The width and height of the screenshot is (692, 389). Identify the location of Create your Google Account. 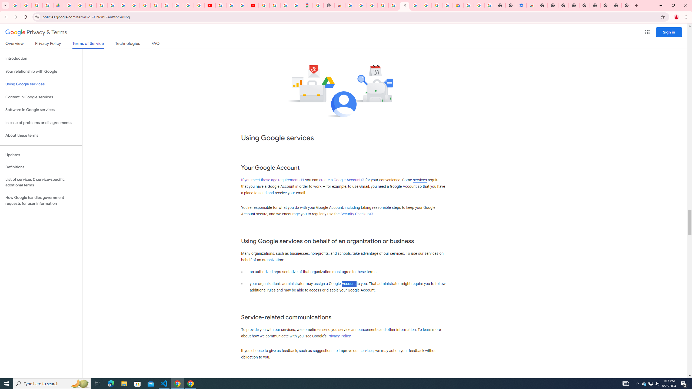
(242, 5).